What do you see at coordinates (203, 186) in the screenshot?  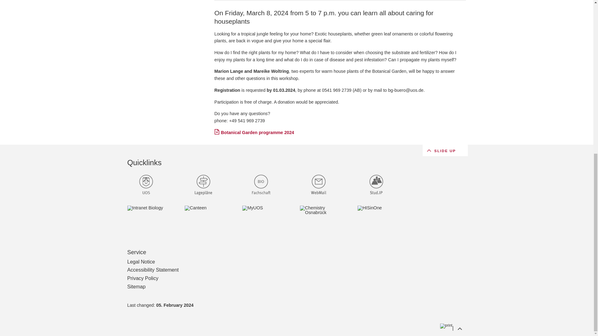 I see `Site maps` at bounding box center [203, 186].